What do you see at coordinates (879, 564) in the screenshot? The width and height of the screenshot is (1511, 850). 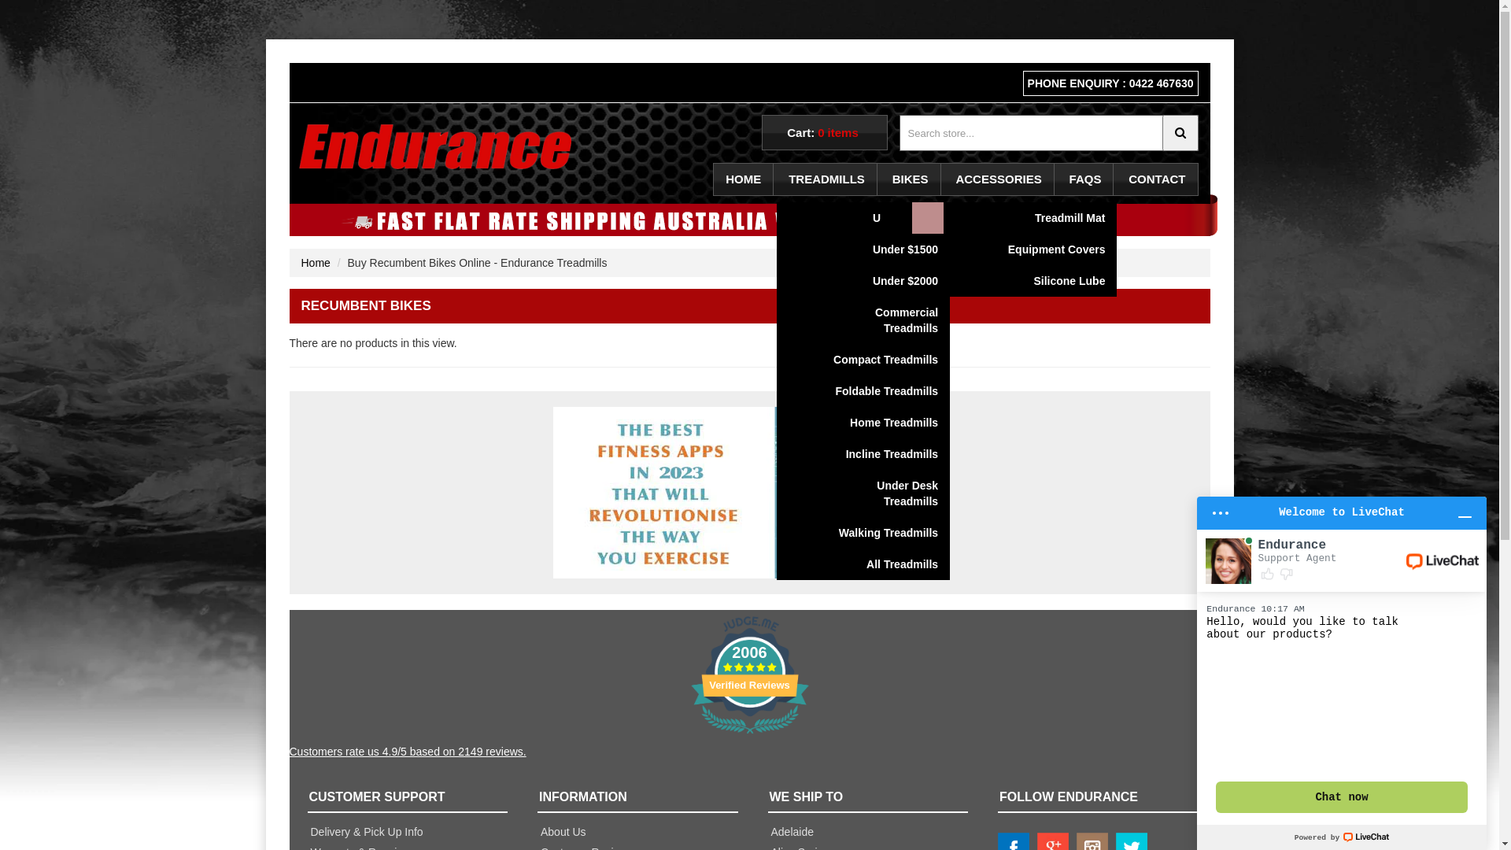 I see `All Treadmills` at bounding box center [879, 564].